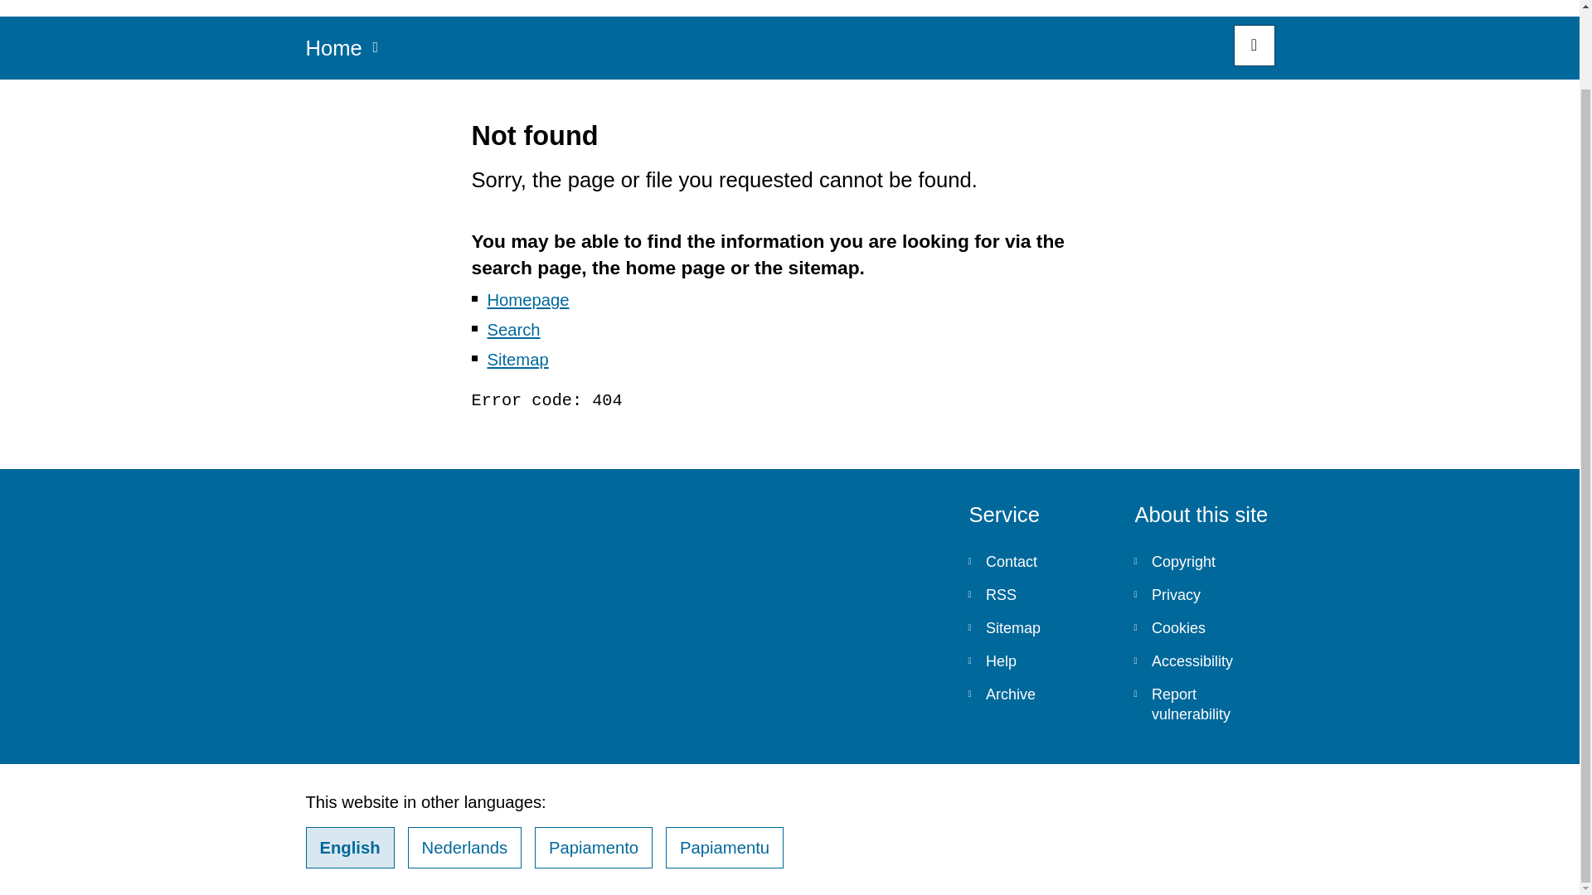 This screenshot has height=895, width=1592. What do you see at coordinates (1038, 627) in the screenshot?
I see `Sitemap` at bounding box center [1038, 627].